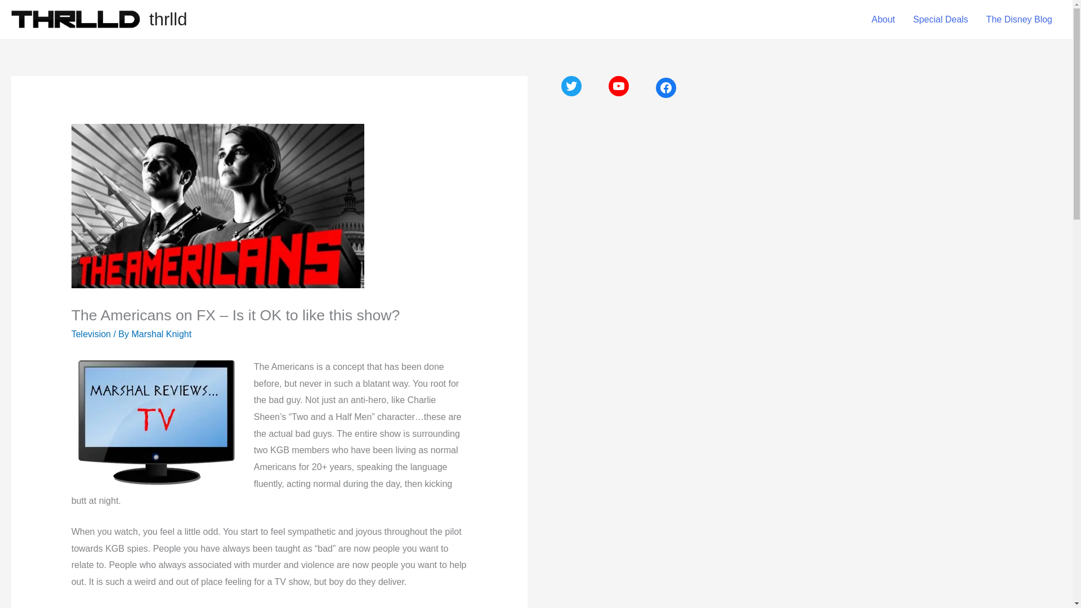  Describe the element at coordinates (161, 334) in the screenshot. I see `Marshal Knight` at that location.